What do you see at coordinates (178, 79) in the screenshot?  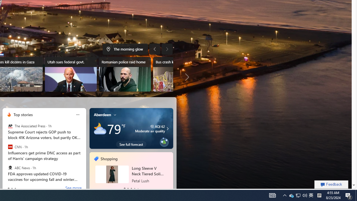 I see `Credits: Iranian state television via AP)` at bounding box center [178, 79].